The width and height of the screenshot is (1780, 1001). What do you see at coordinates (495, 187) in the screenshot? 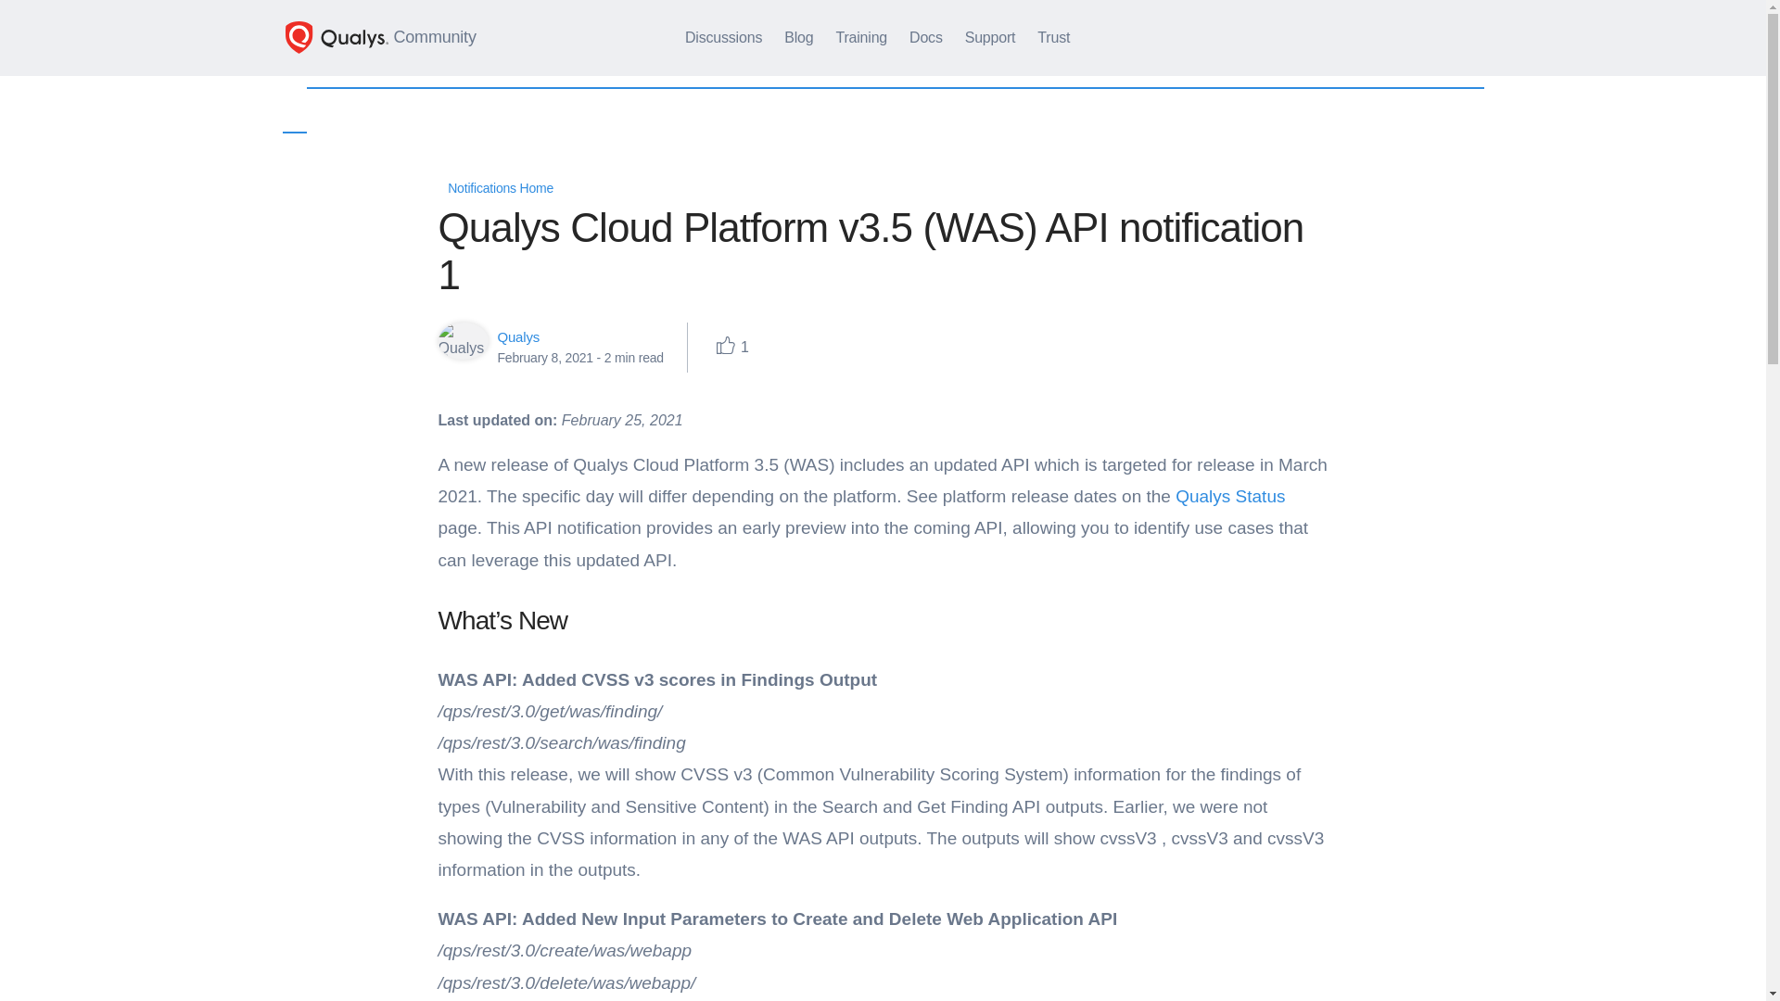
I see `Notifications Home` at bounding box center [495, 187].